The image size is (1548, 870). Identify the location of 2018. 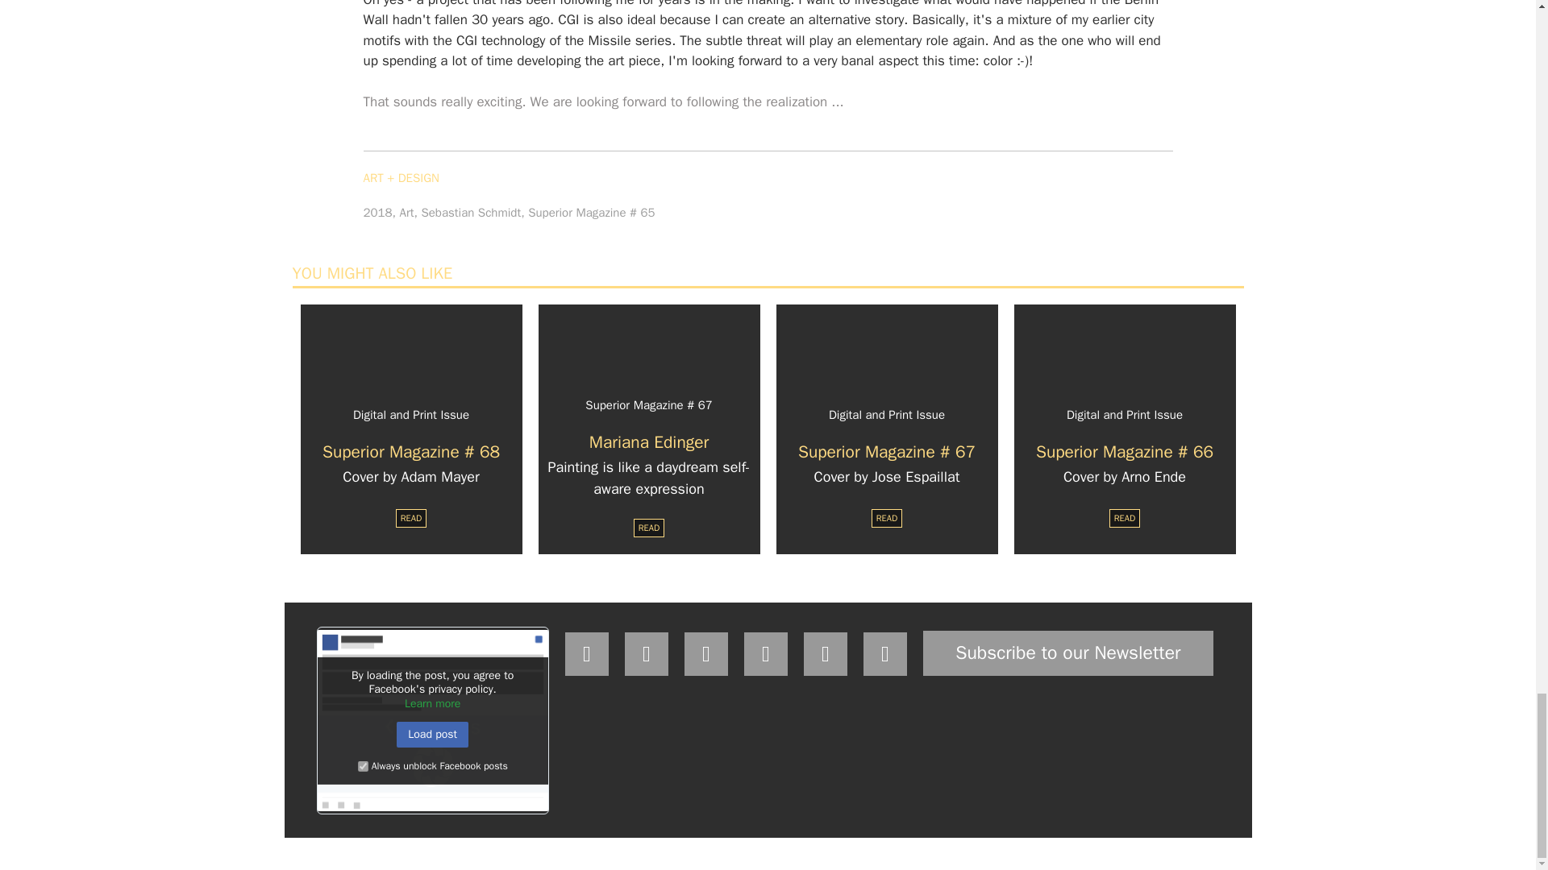
(377, 213).